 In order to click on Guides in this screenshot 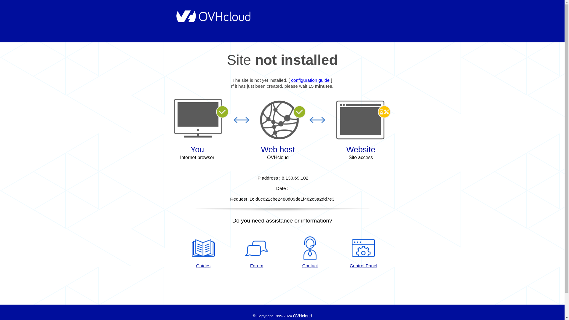, I will do `click(311, 80)`.